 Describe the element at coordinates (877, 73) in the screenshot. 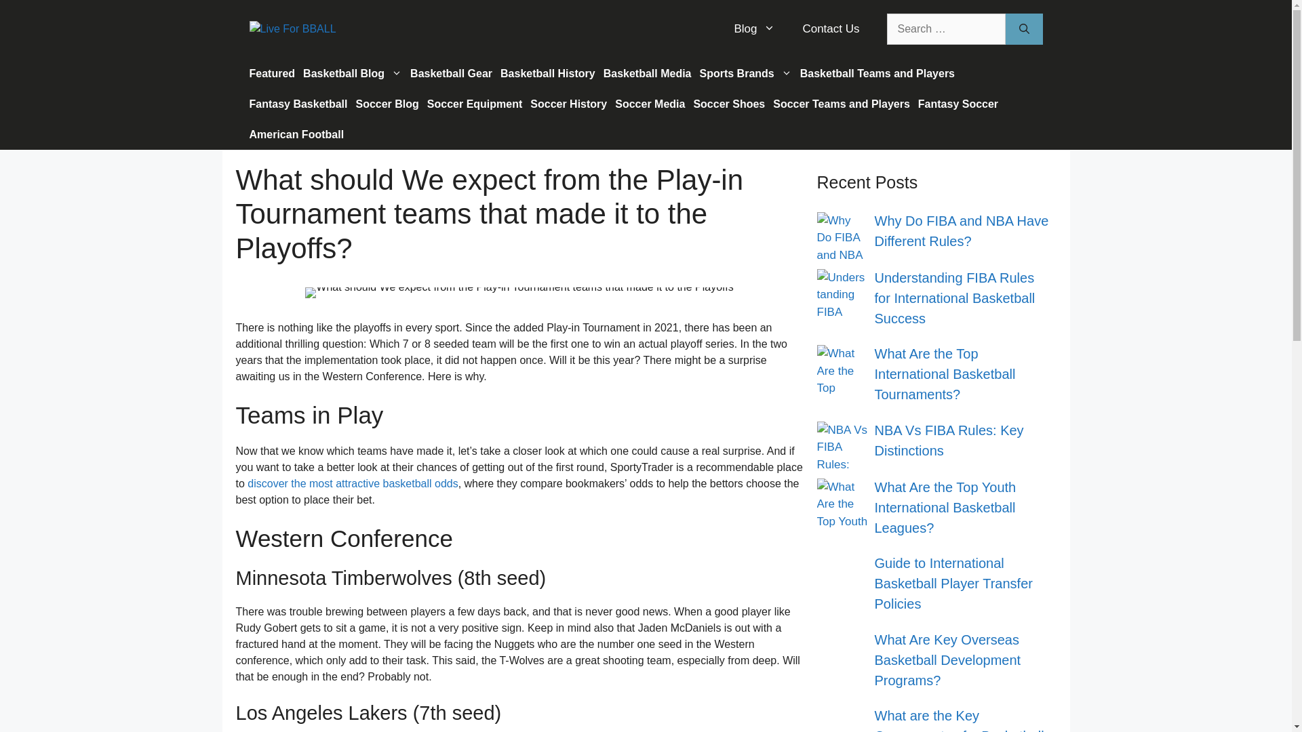

I see `Basketball Teams and Players` at that location.